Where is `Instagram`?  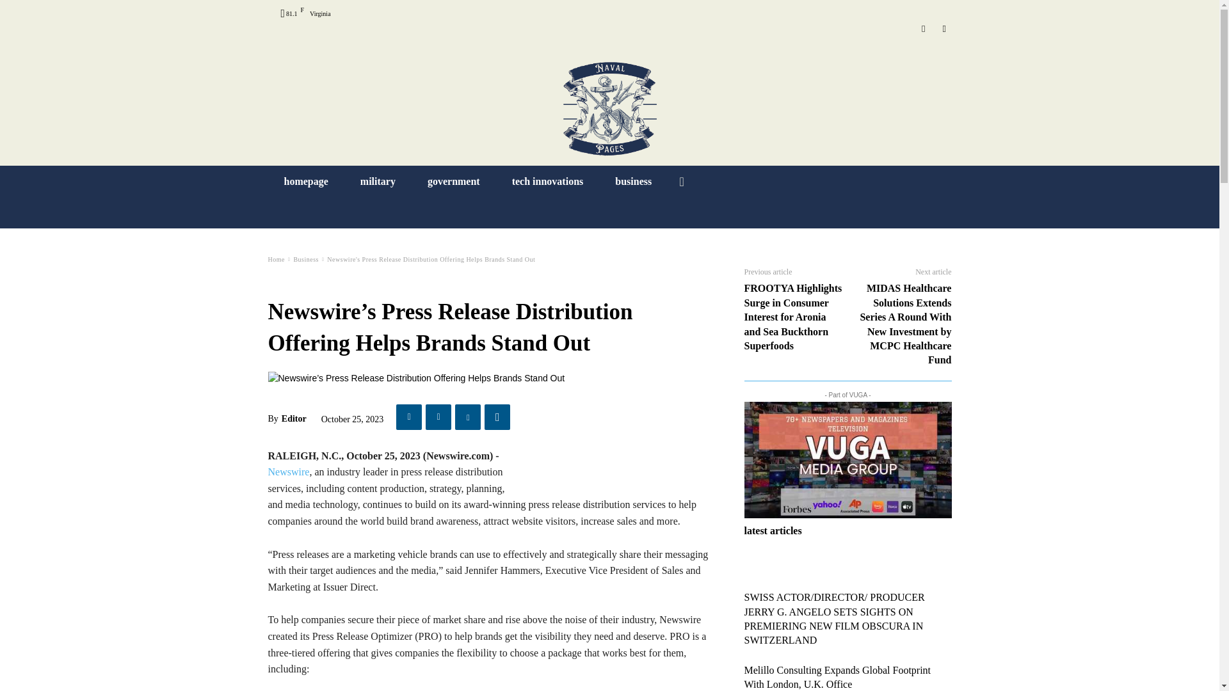 Instagram is located at coordinates (924, 29).